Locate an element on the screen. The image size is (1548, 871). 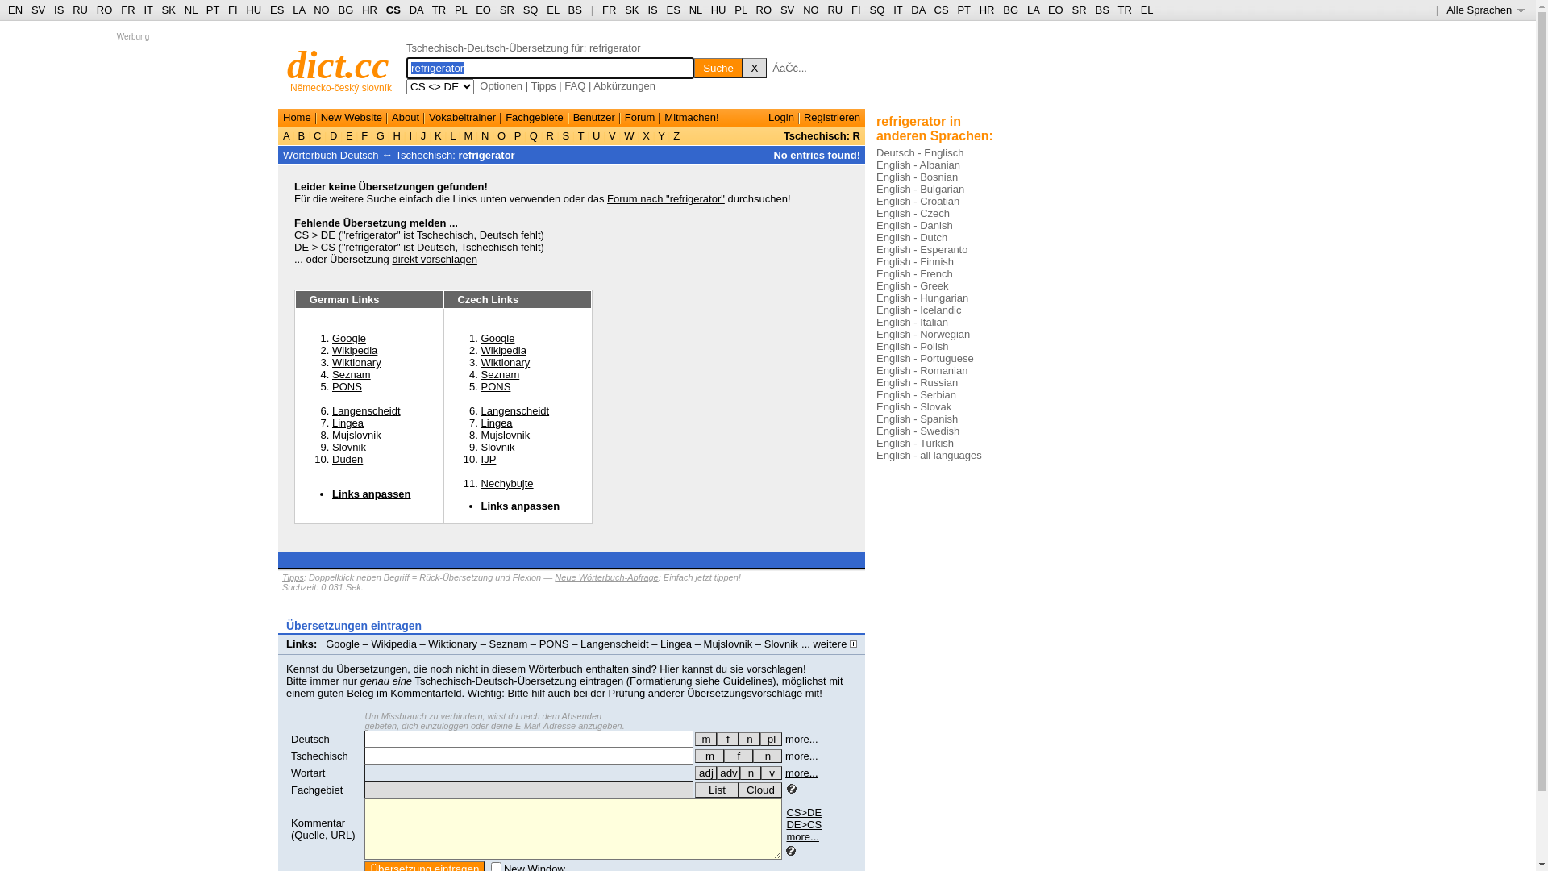
B is located at coordinates (302, 135).